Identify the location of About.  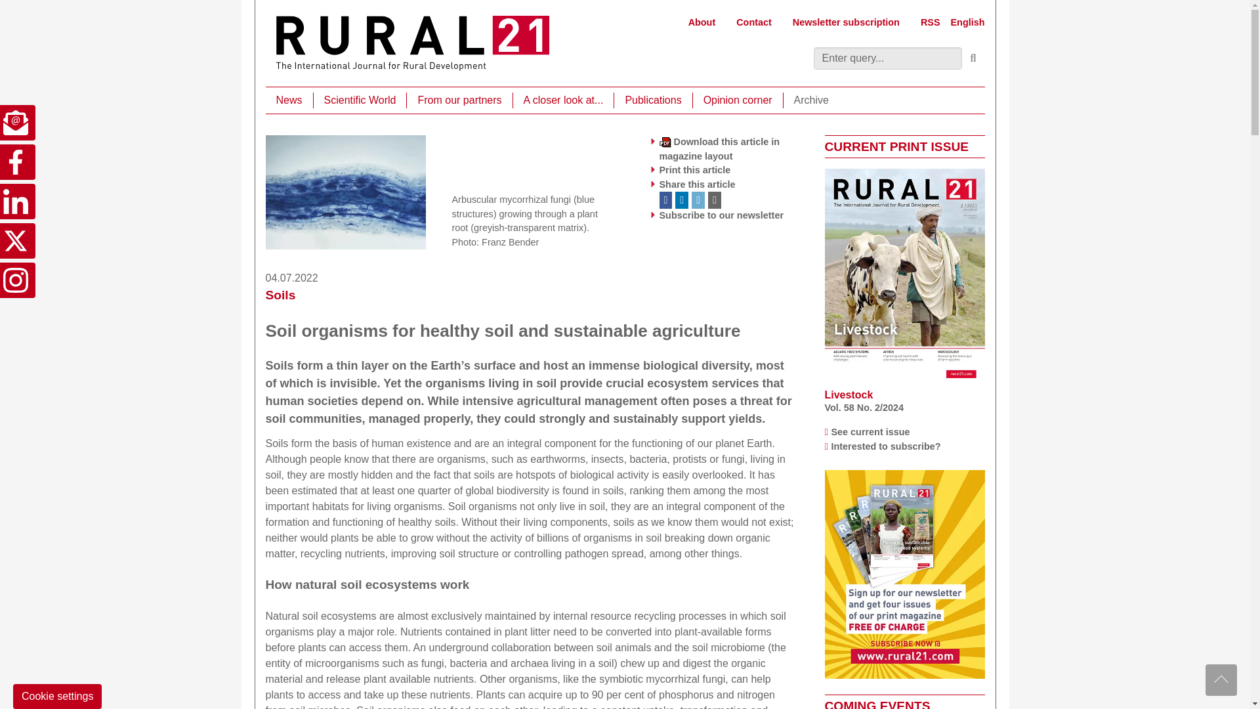
(702, 22).